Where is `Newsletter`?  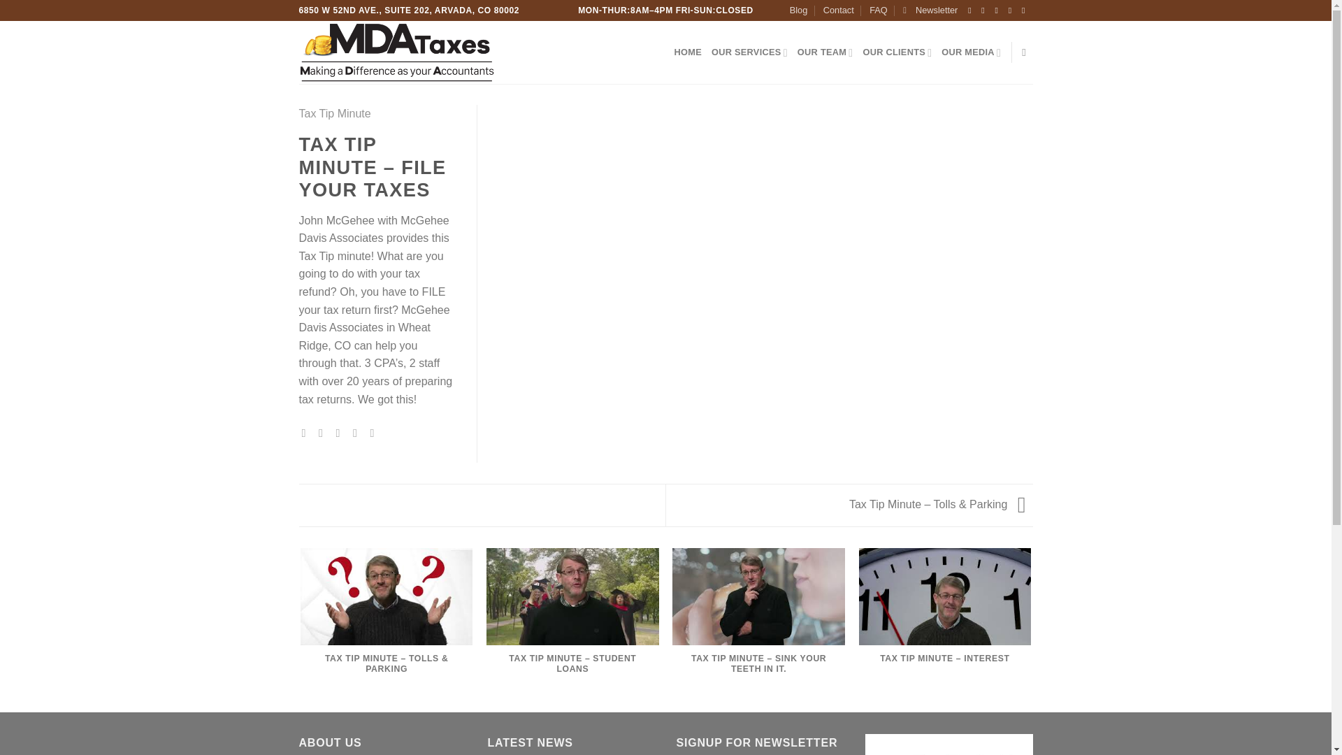 Newsletter is located at coordinates (930, 10).